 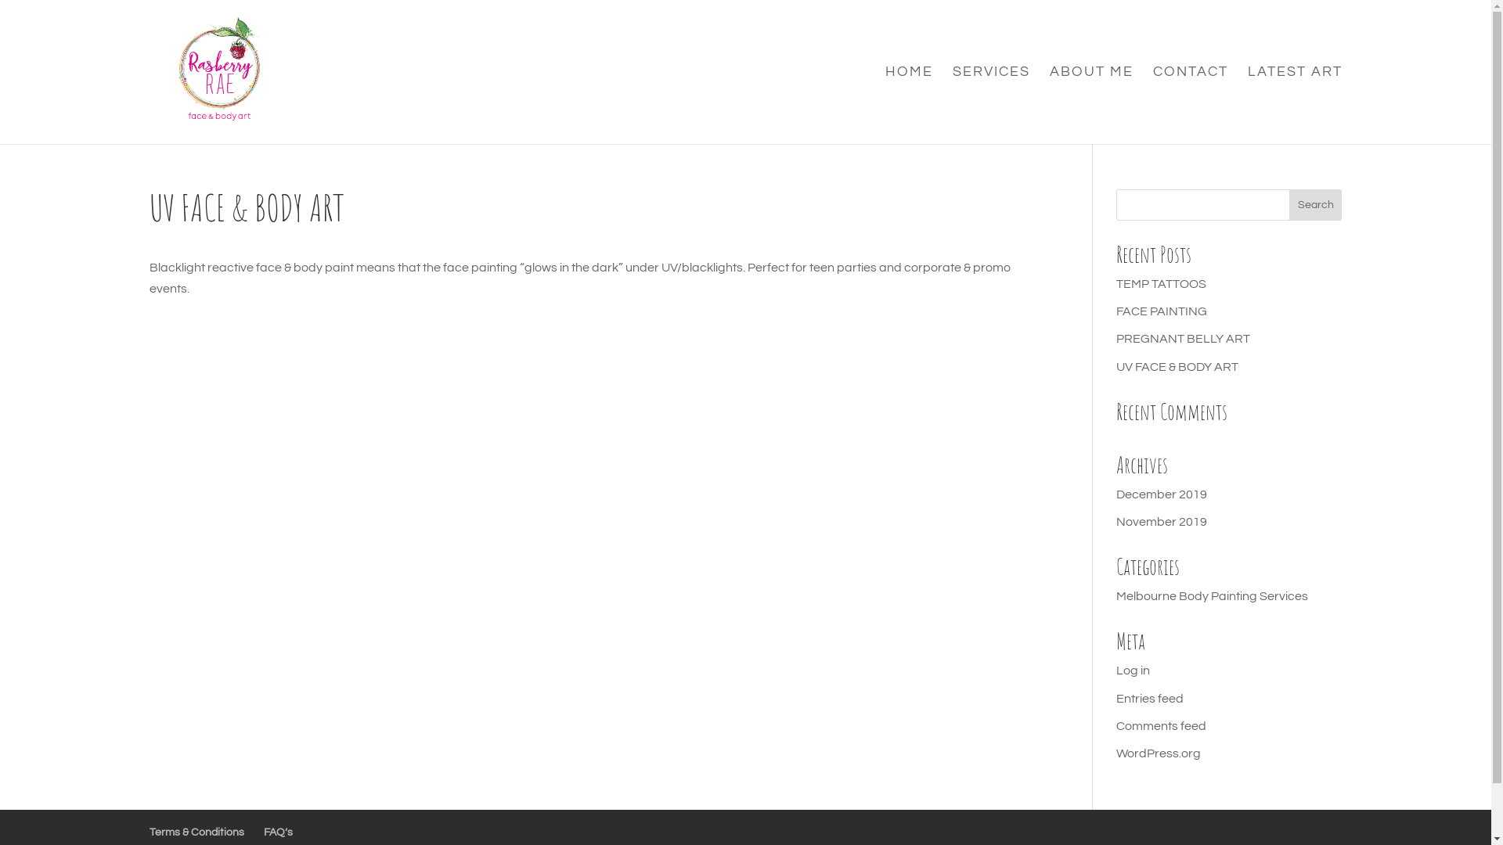 What do you see at coordinates (1091, 105) in the screenshot?
I see `ABOUT ME` at bounding box center [1091, 105].